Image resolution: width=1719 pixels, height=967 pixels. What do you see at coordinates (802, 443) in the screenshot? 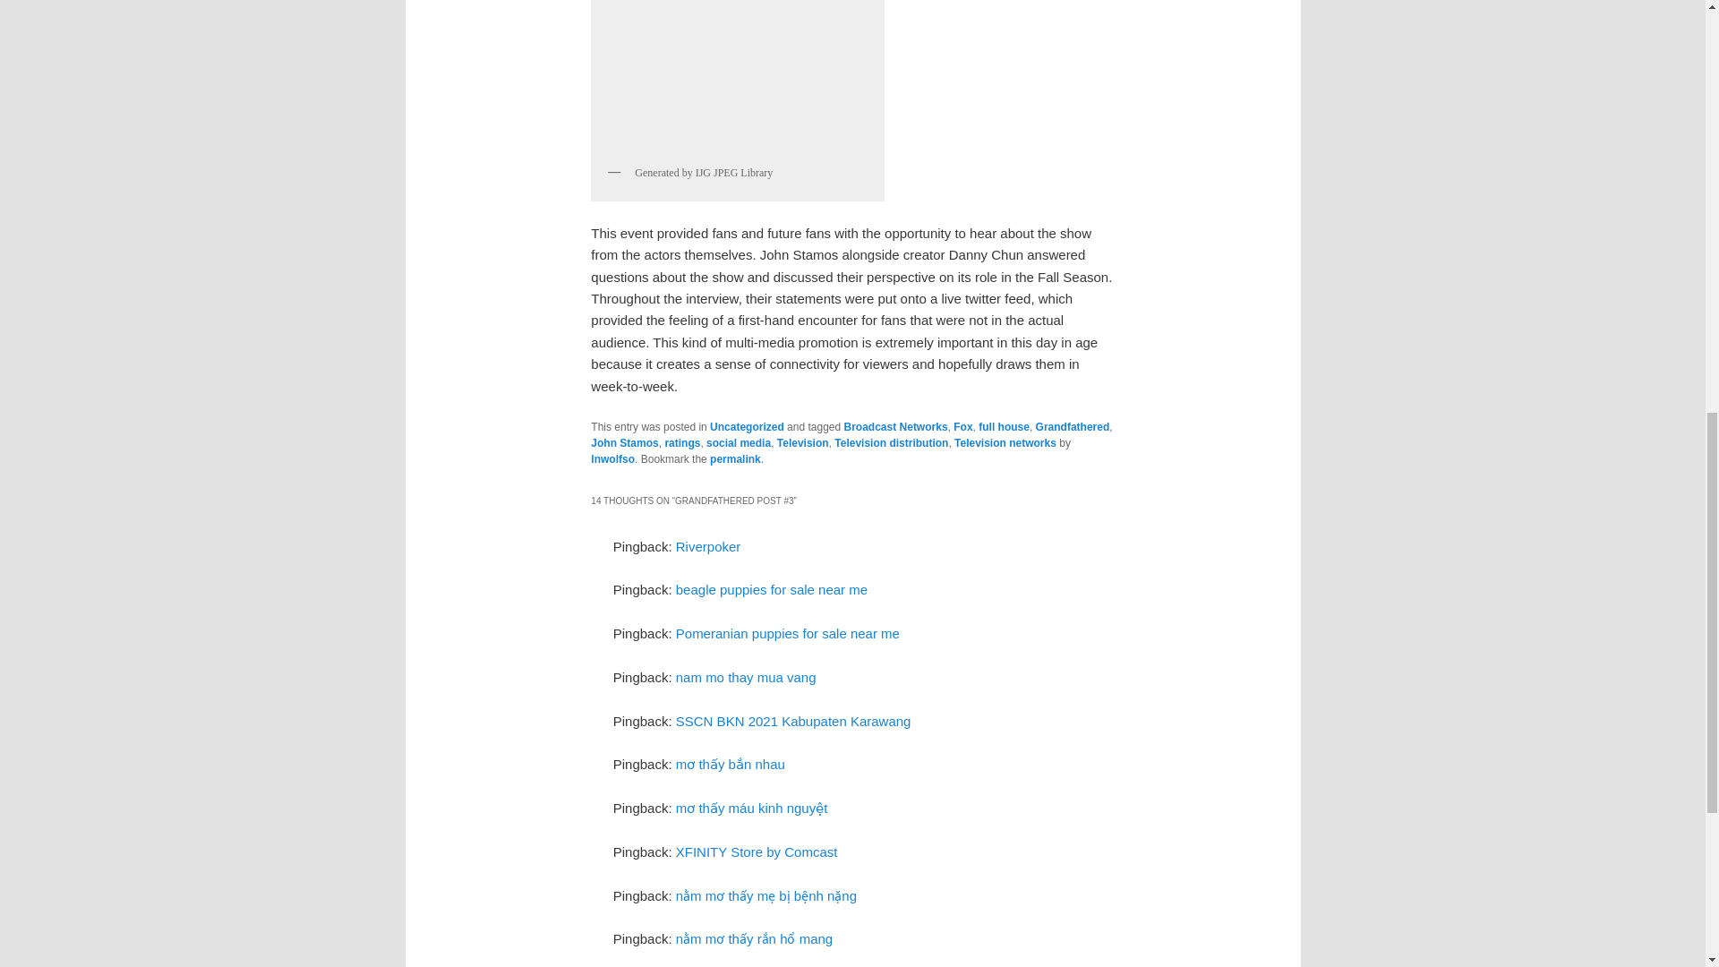
I see `Television` at bounding box center [802, 443].